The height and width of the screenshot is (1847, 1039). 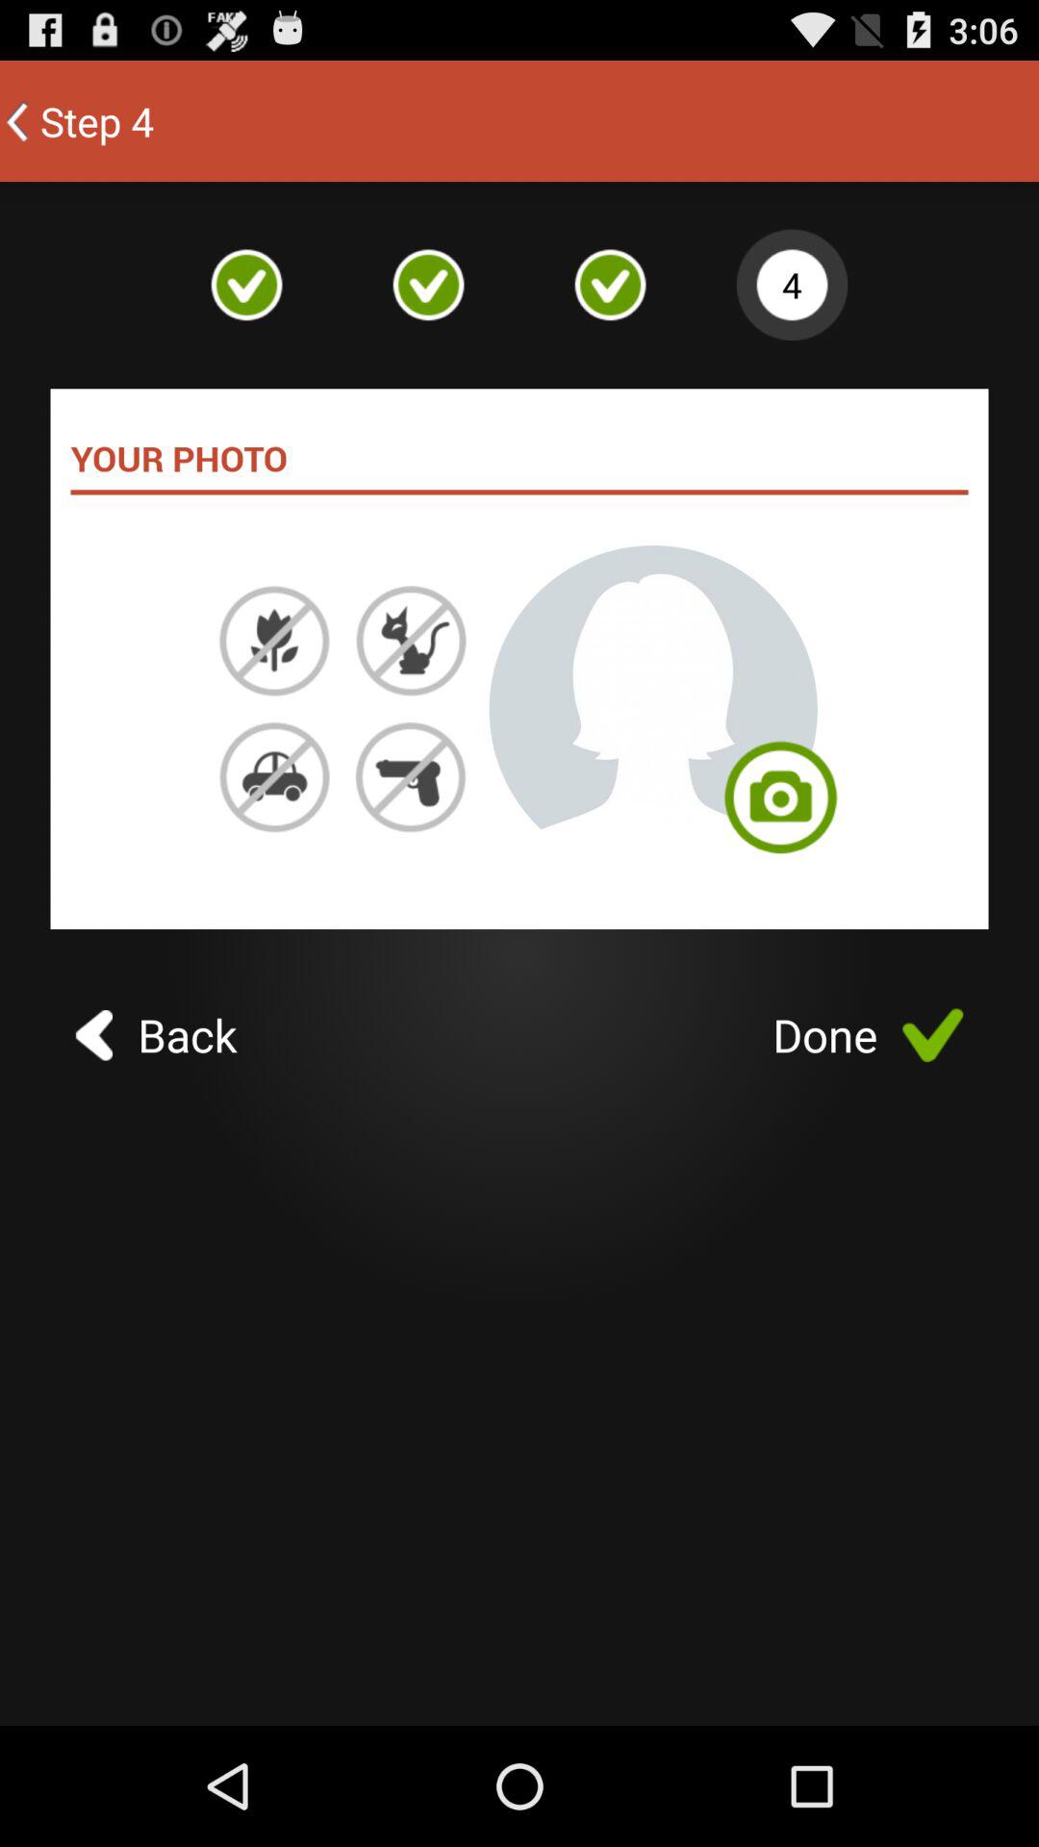 I want to click on click on the flower image option, so click(x=274, y=641).